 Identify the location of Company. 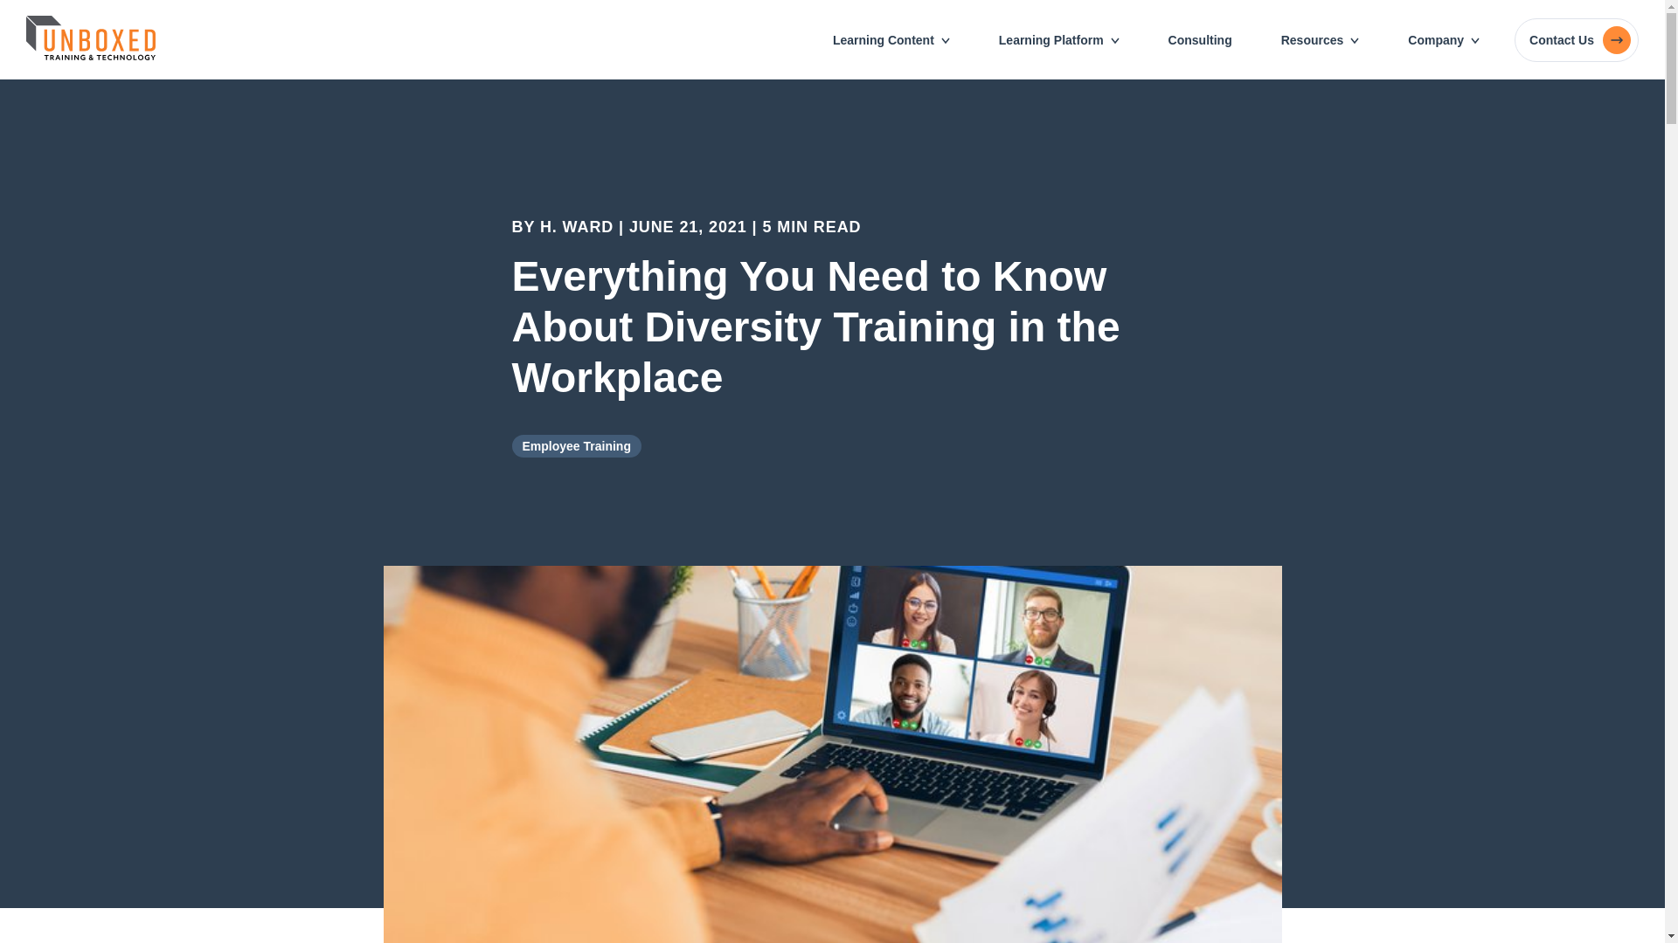
(1444, 40).